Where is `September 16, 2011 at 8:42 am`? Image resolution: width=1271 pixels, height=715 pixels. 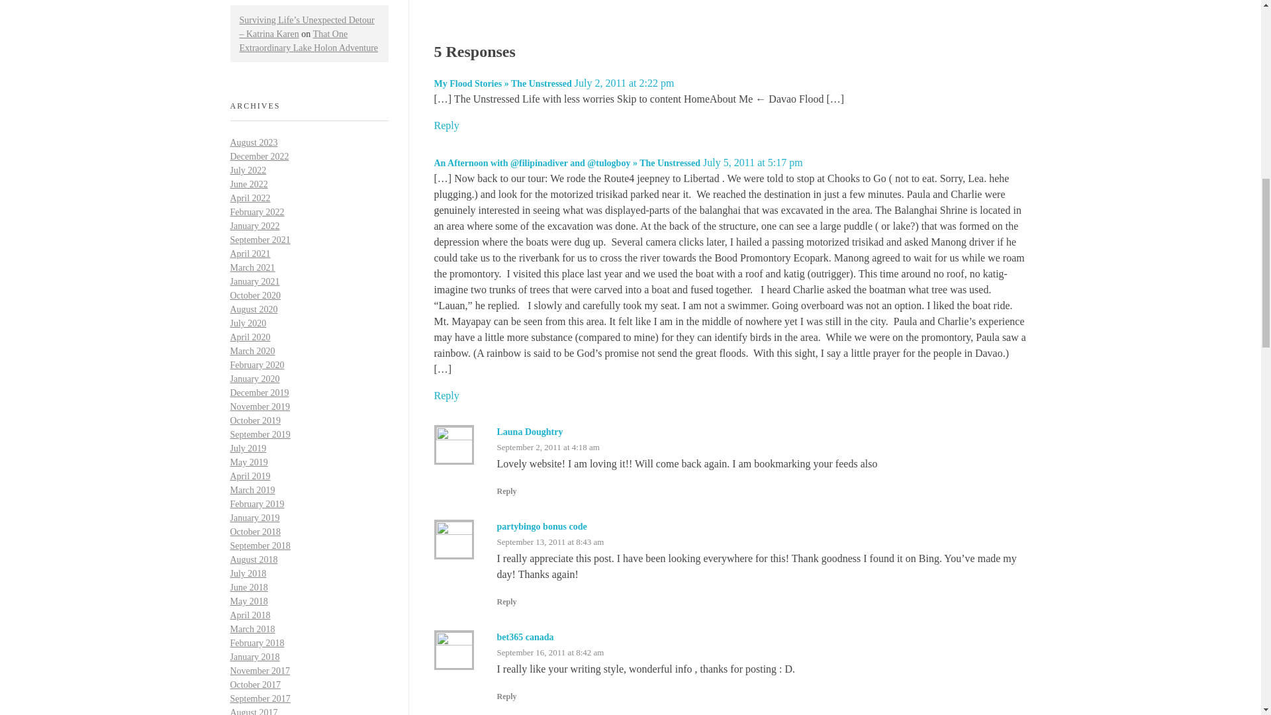
September 16, 2011 at 8:42 am is located at coordinates (550, 652).